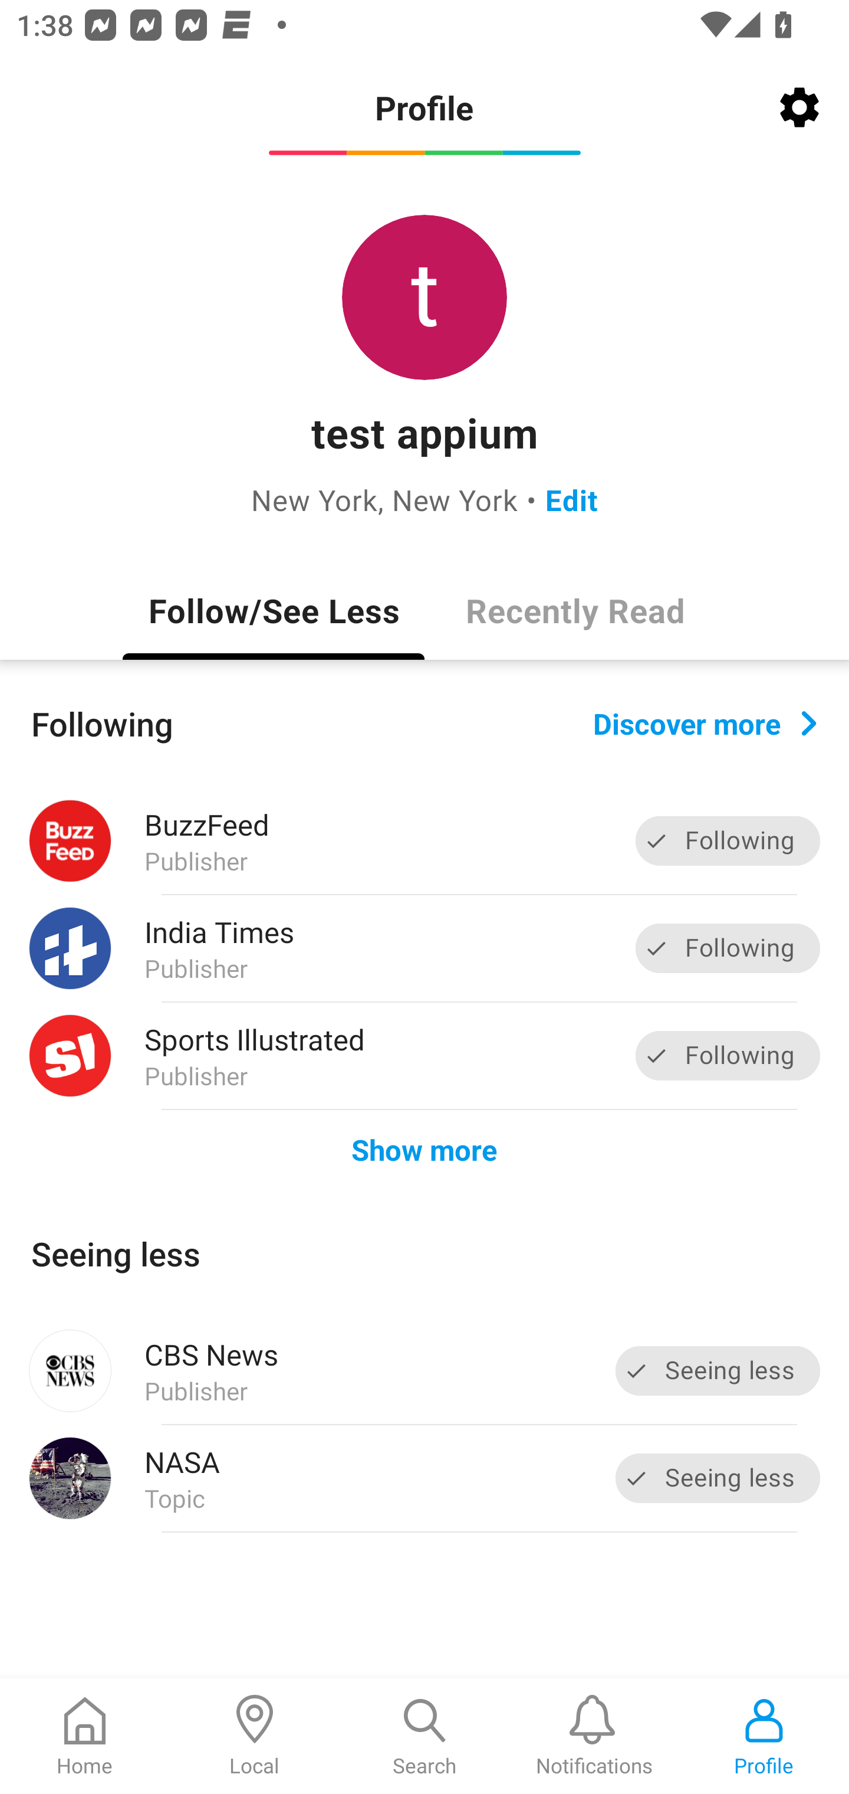 Image resolution: width=849 pixels, height=1794 pixels. Describe the element at coordinates (85, 1736) in the screenshot. I see `Home` at that location.